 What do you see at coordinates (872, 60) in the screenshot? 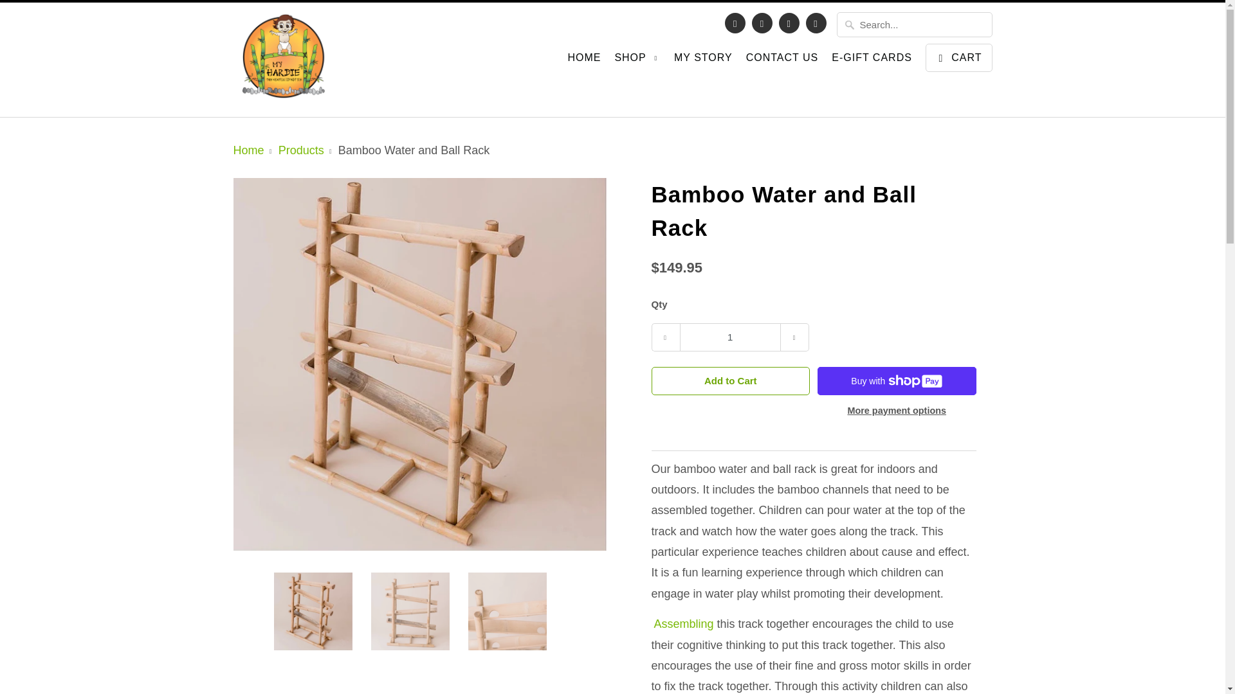
I see `E-GIFT CARDS` at bounding box center [872, 60].